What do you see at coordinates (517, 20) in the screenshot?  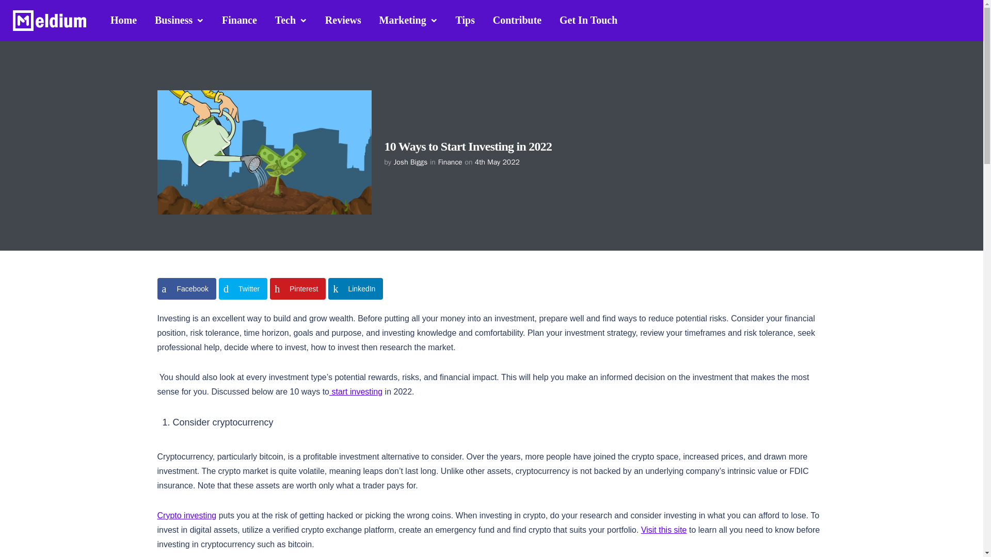 I see `Contribute` at bounding box center [517, 20].